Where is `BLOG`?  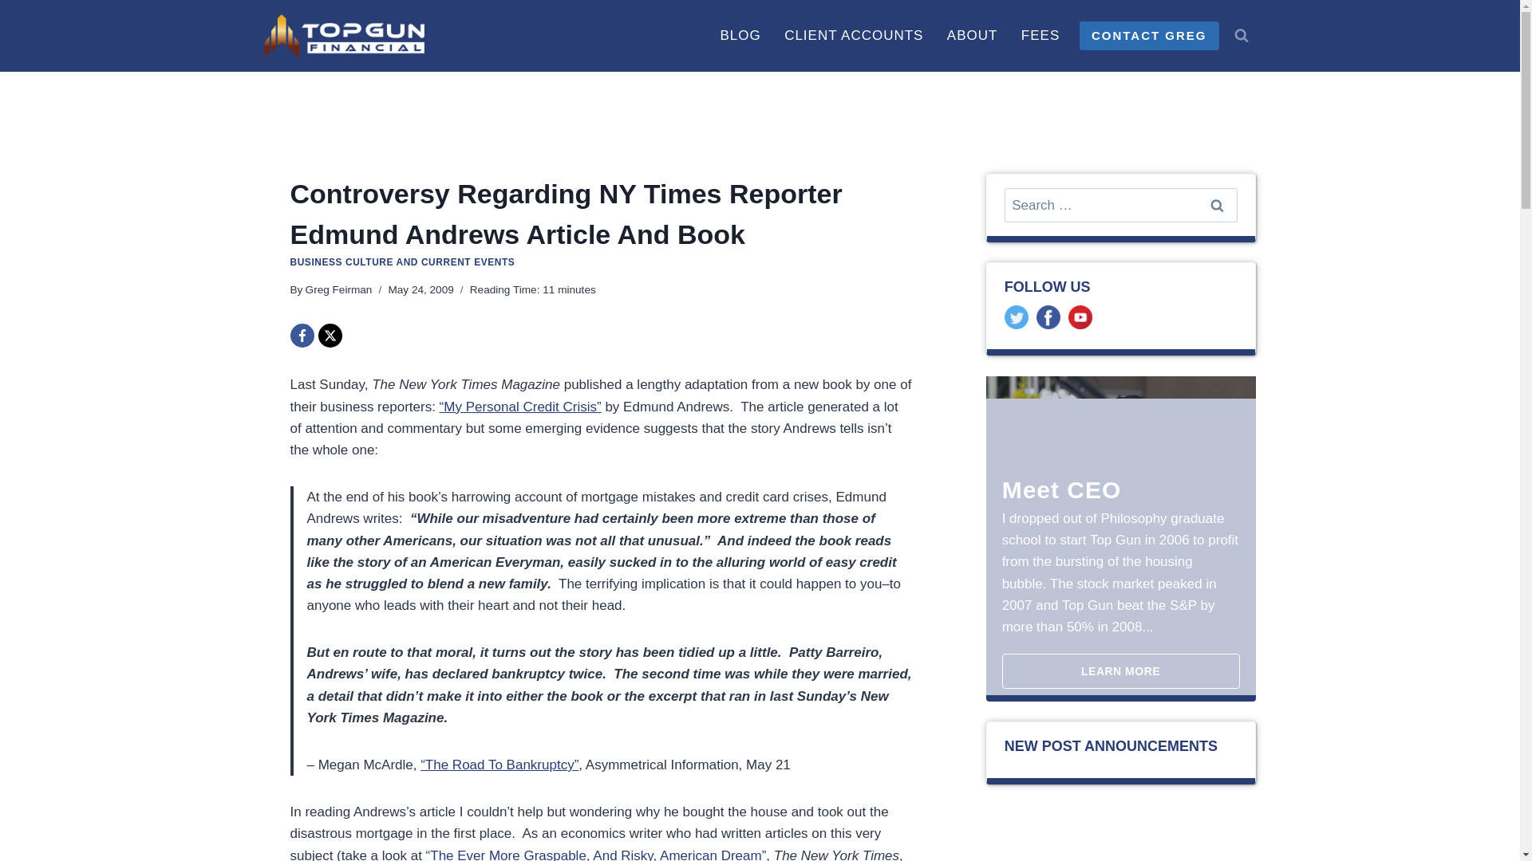 BLOG is located at coordinates (740, 35).